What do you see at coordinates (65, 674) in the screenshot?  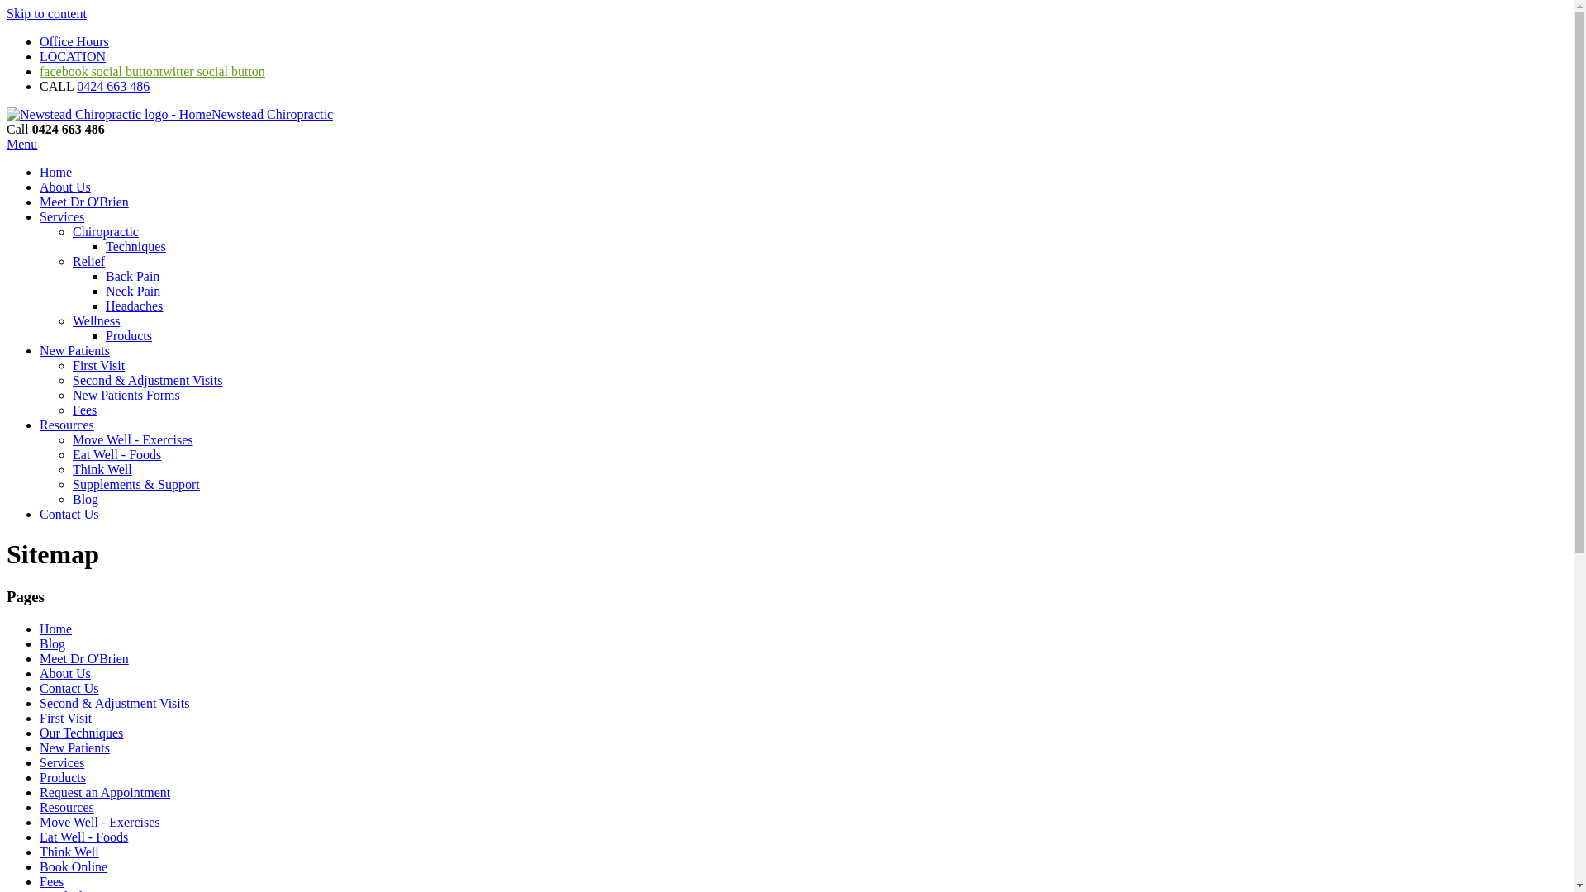 I see `About Us` at bounding box center [65, 674].